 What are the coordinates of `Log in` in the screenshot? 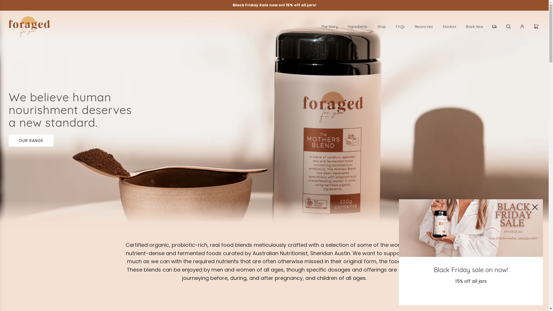 It's located at (522, 26).